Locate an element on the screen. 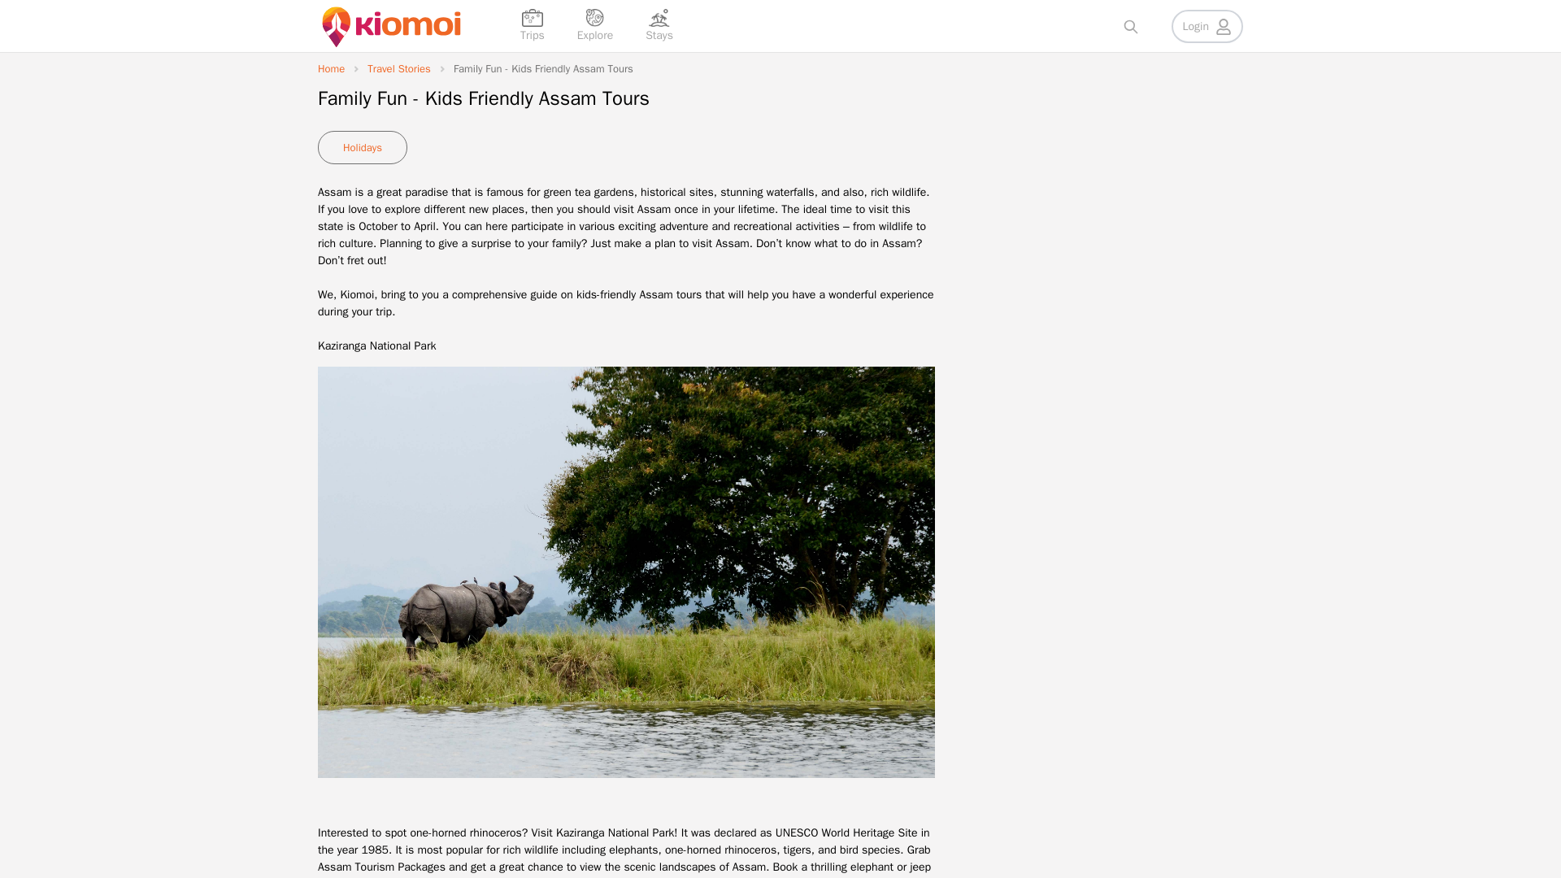  Travel Stories is located at coordinates (398, 68).